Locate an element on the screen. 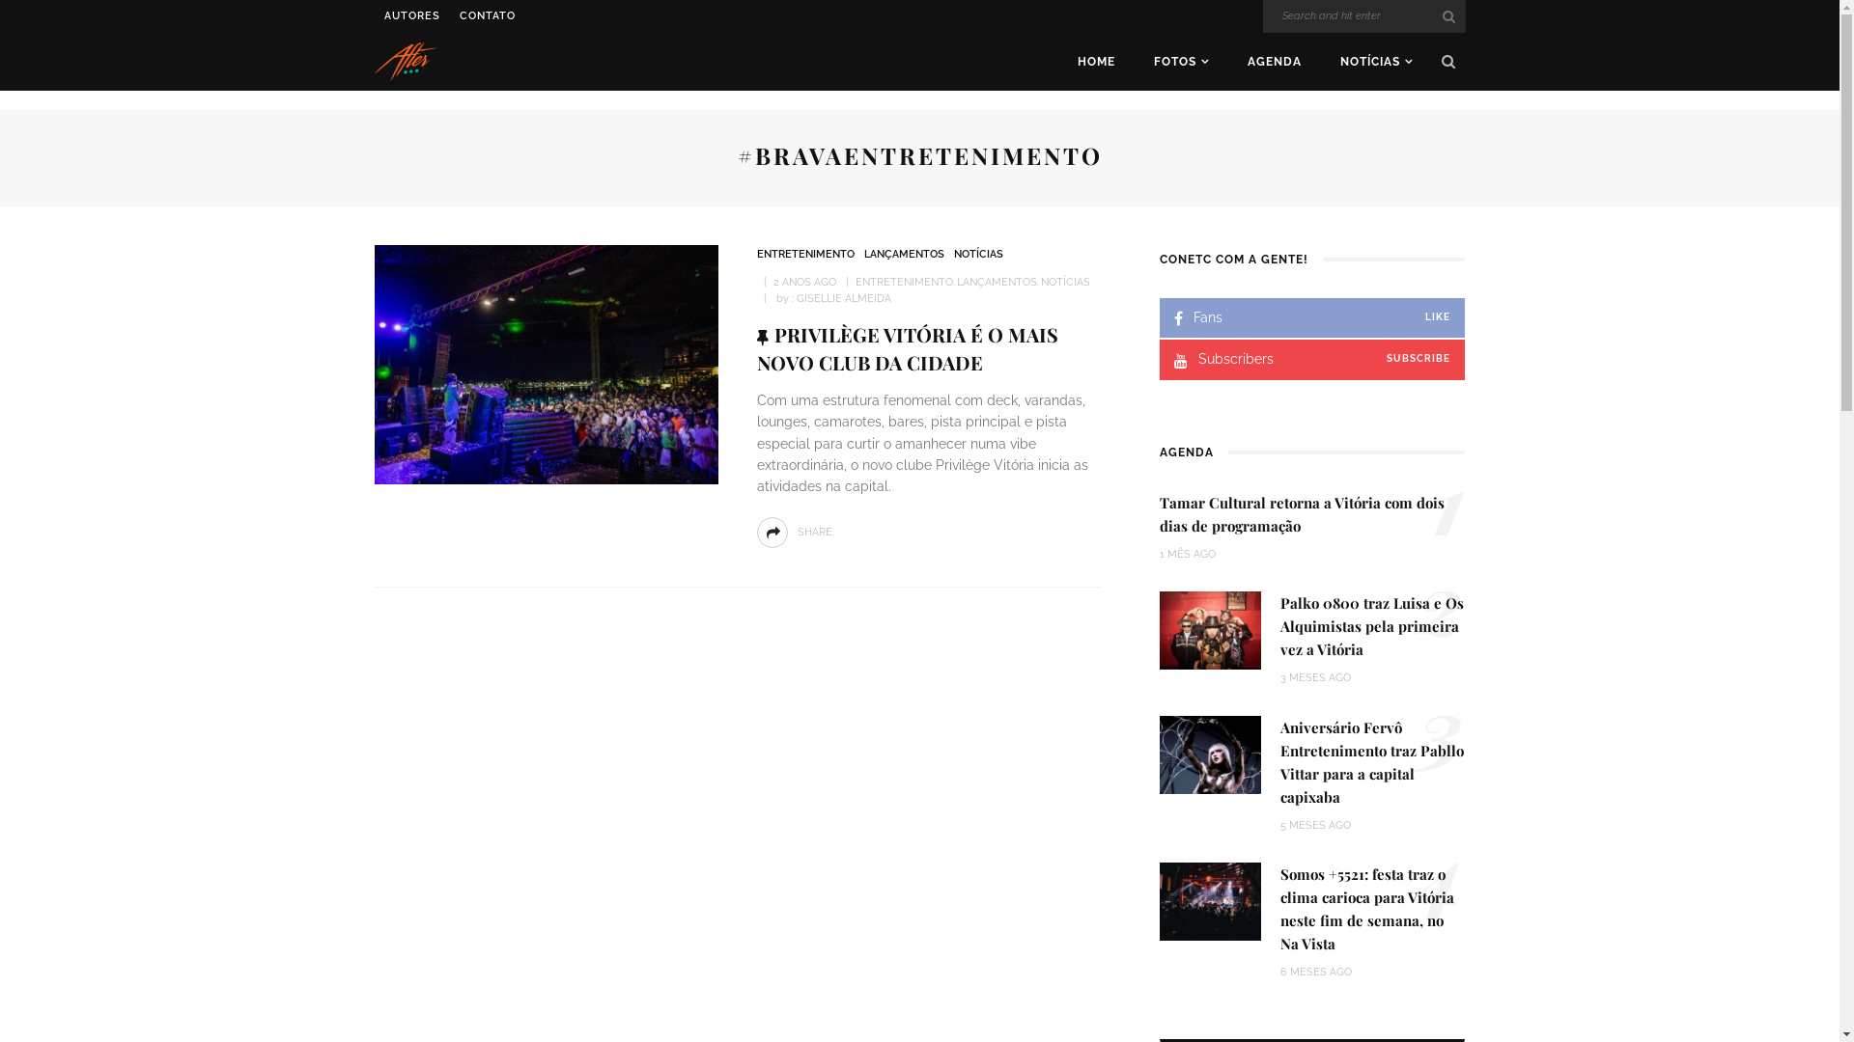  search is located at coordinates (1448, 62).